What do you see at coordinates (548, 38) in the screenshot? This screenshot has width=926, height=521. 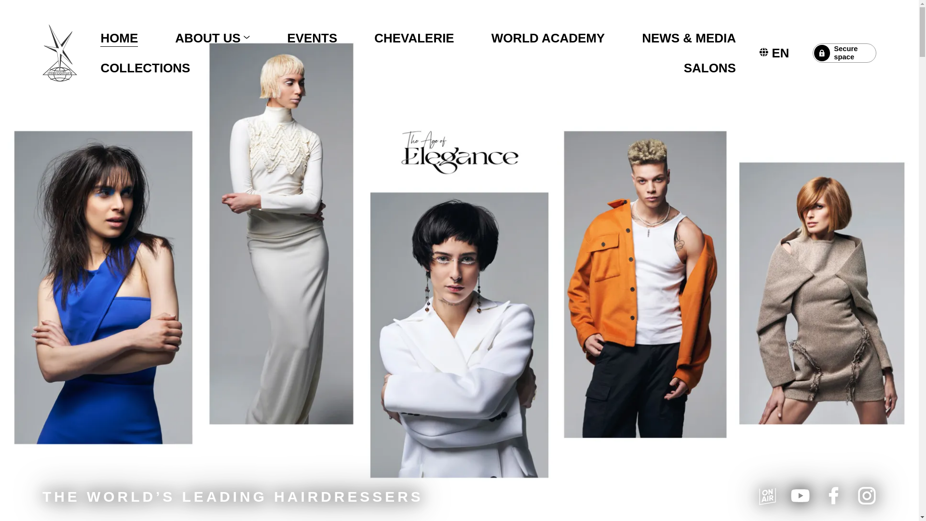 I see `WorldAcademy: Elevate Your Skills with Our Education Program` at bounding box center [548, 38].